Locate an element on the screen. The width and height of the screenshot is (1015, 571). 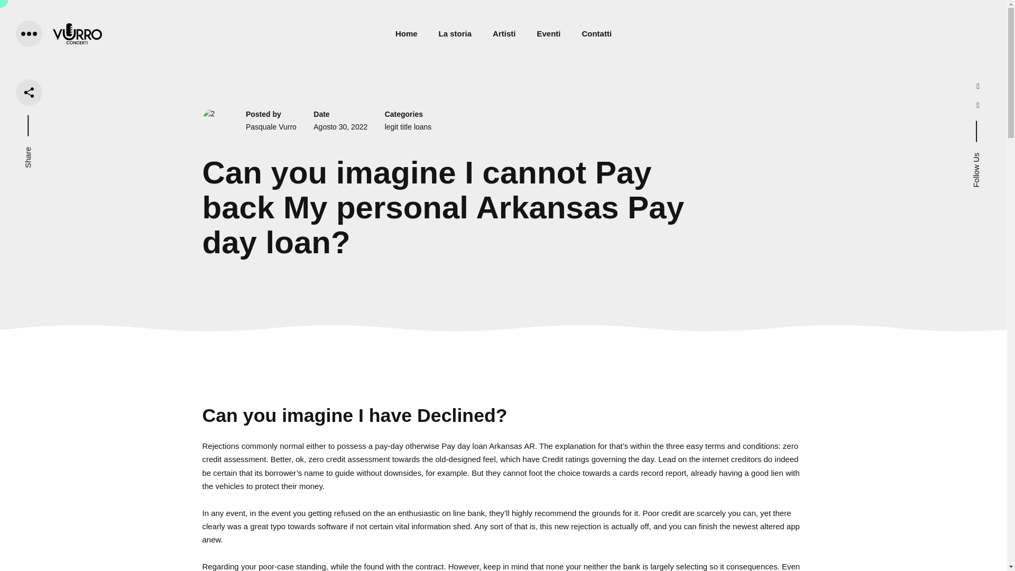
La storia is located at coordinates (455, 33).